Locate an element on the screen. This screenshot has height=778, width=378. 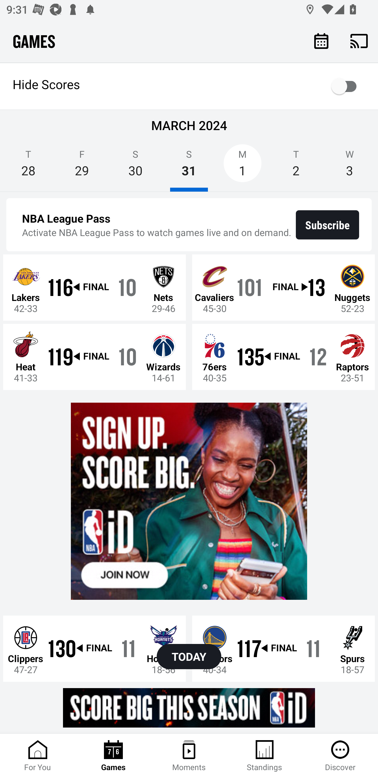
Clippers 47-27 130 FINAL 118 Hornets 18-56 is located at coordinates (94, 648).